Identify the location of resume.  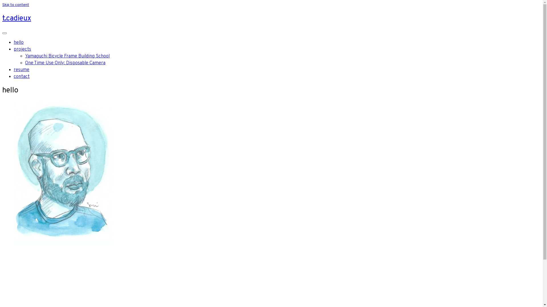
(22, 70).